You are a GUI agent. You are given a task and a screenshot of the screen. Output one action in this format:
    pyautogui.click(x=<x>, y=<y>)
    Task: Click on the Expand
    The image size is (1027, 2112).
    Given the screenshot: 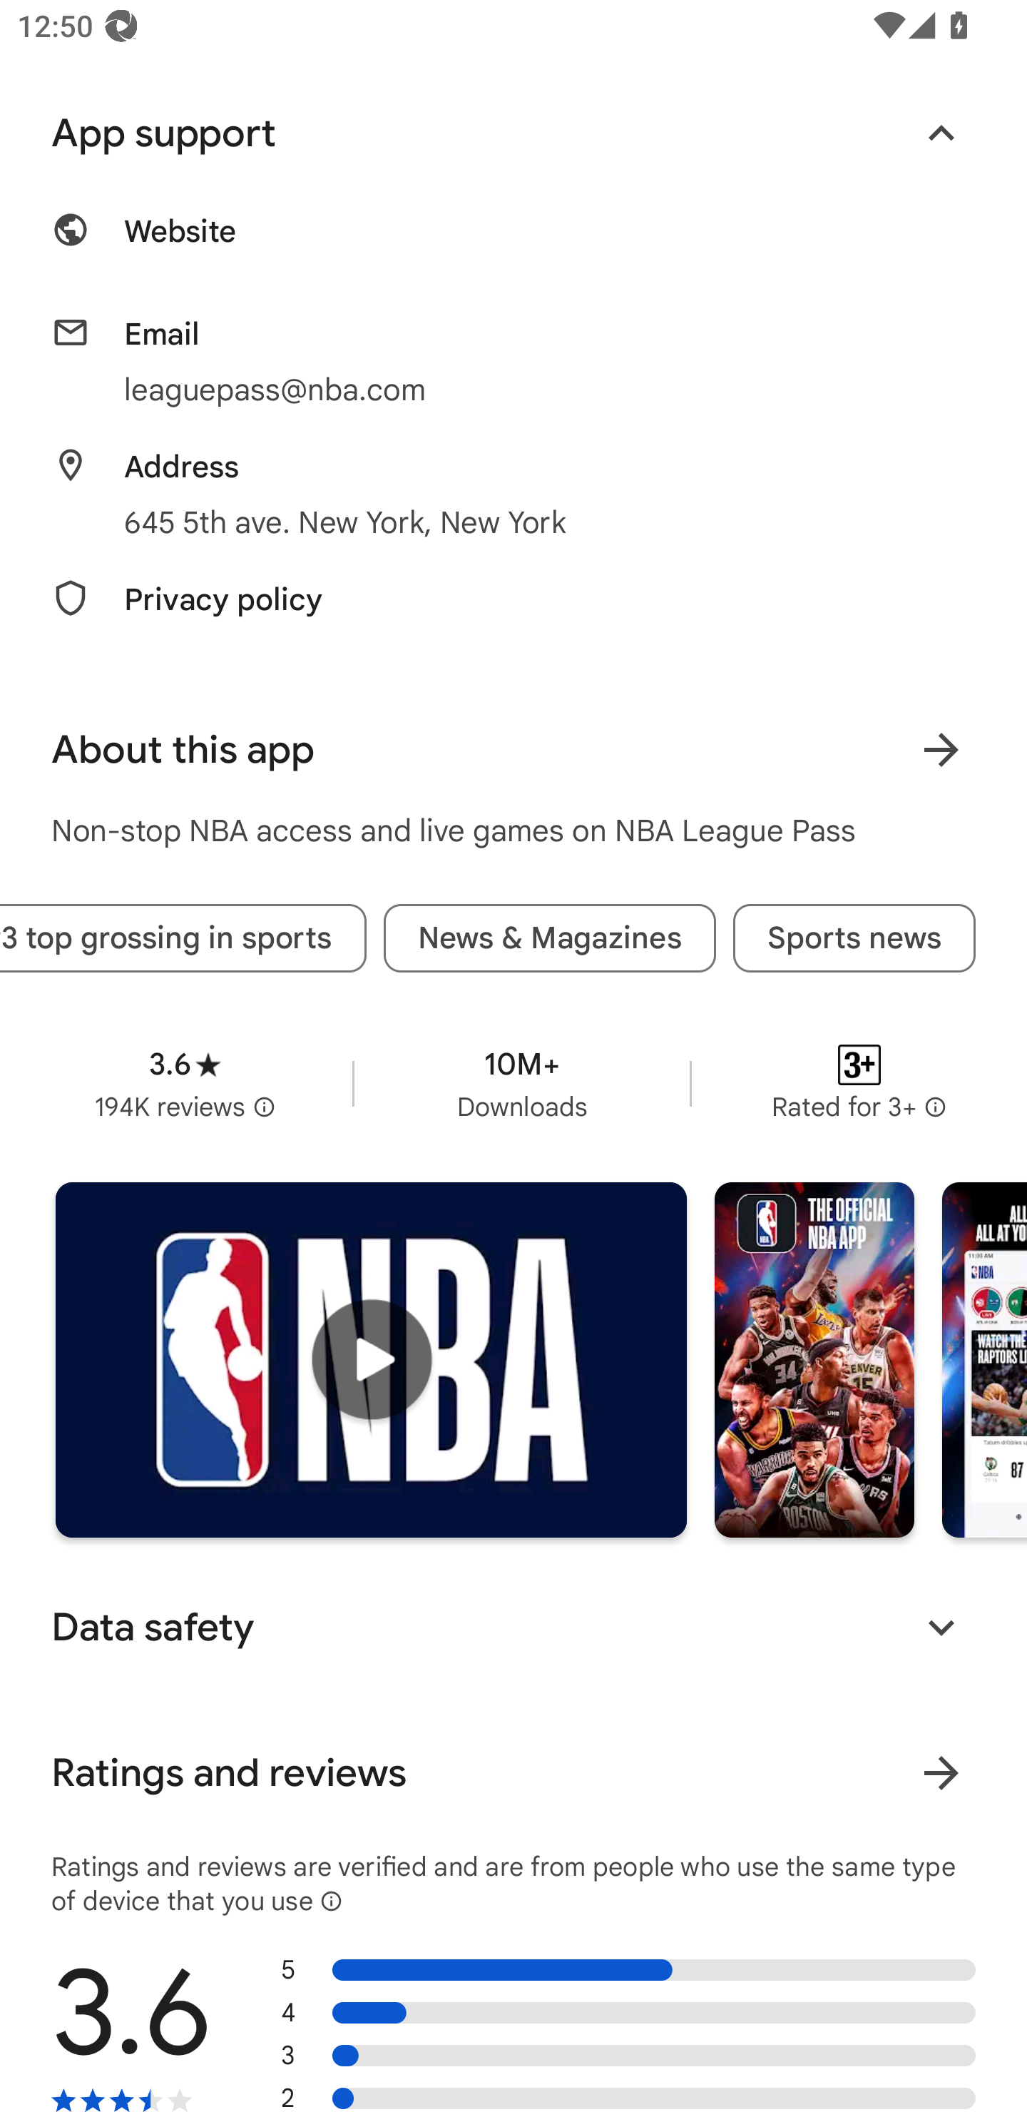 What is the action you would take?
    pyautogui.click(x=941, y=1627)
    